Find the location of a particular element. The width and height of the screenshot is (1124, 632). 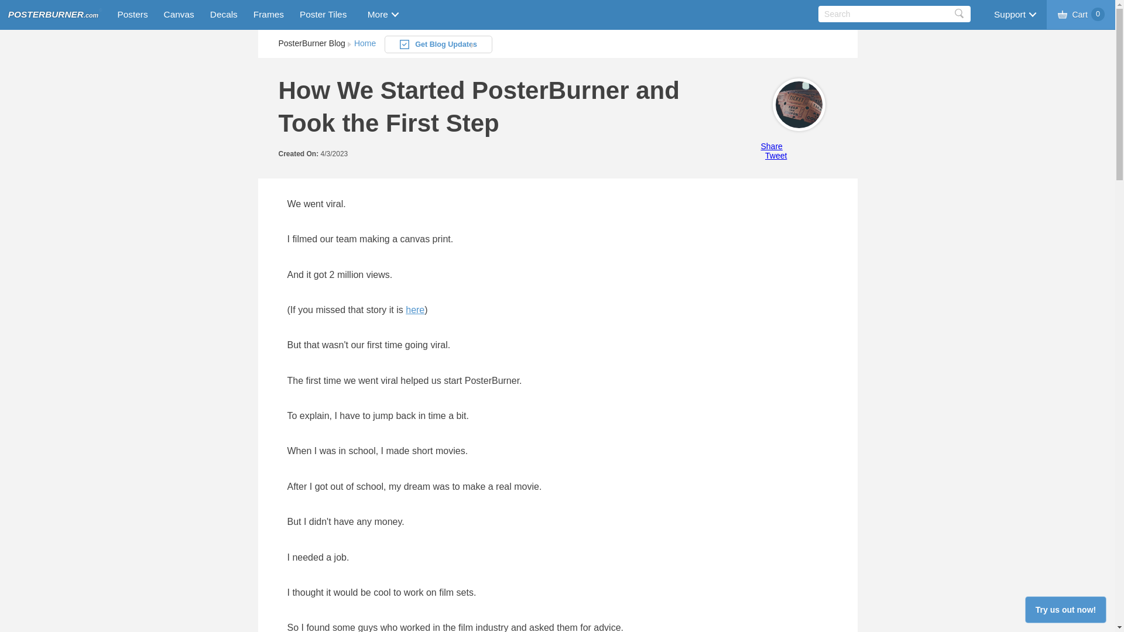

Support is located at coordinates (1014, 14).